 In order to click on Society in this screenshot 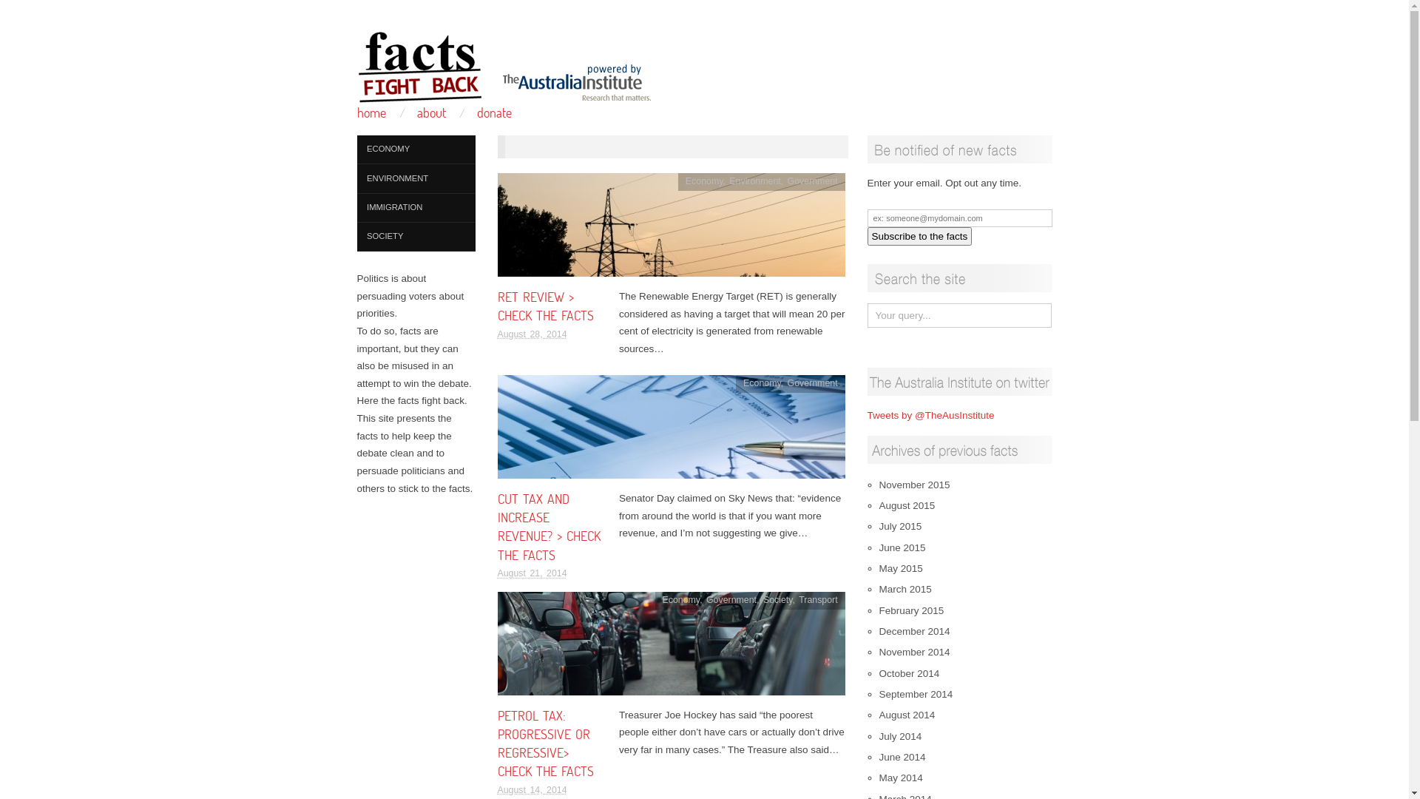, I will do `click(778, 600)`.